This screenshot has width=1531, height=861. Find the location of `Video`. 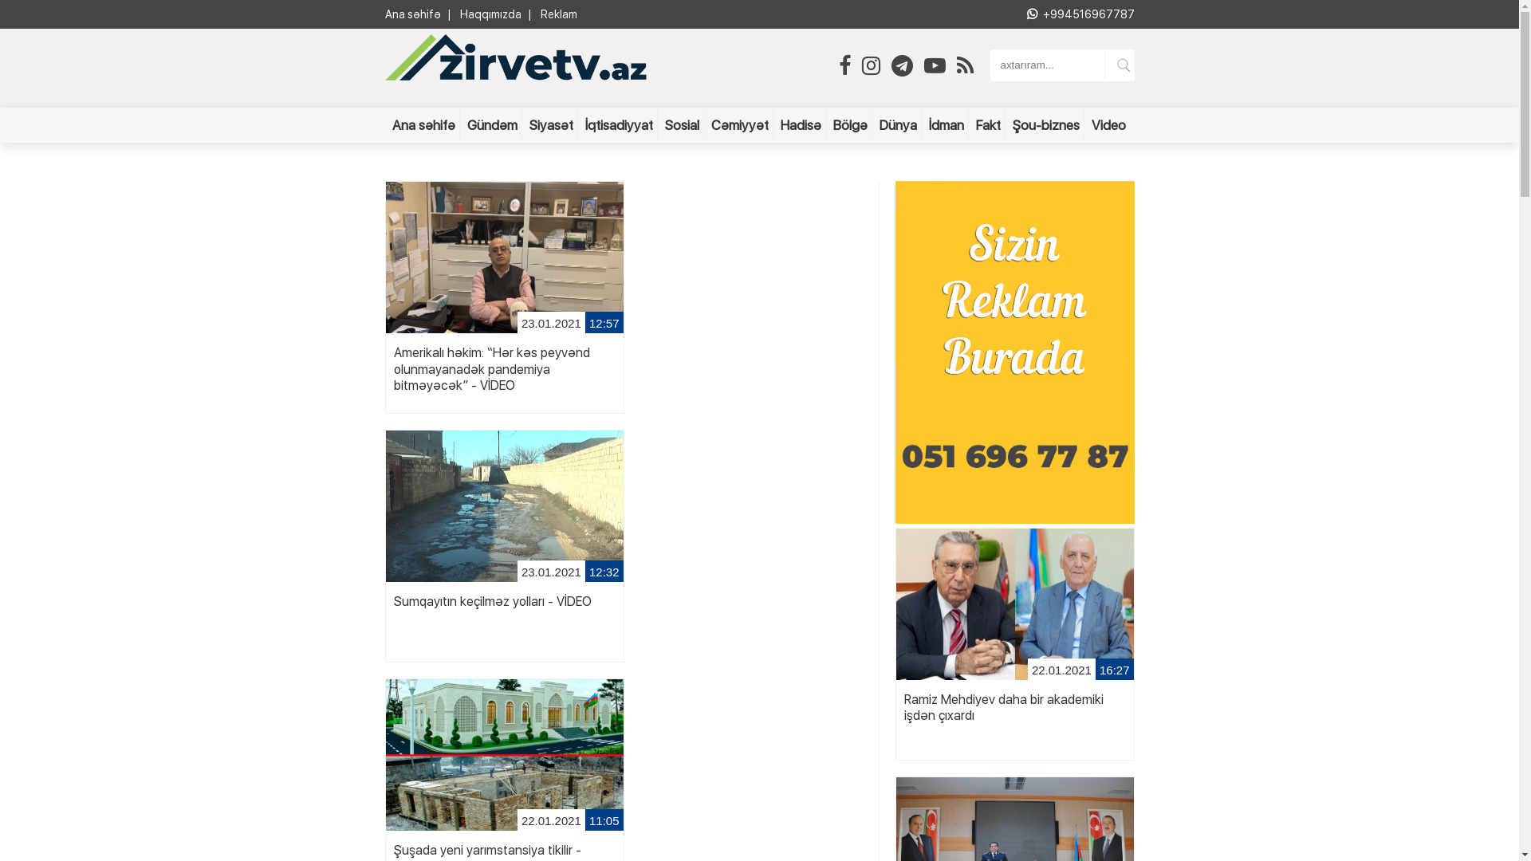

Video is located at coordinates (1108, 125).